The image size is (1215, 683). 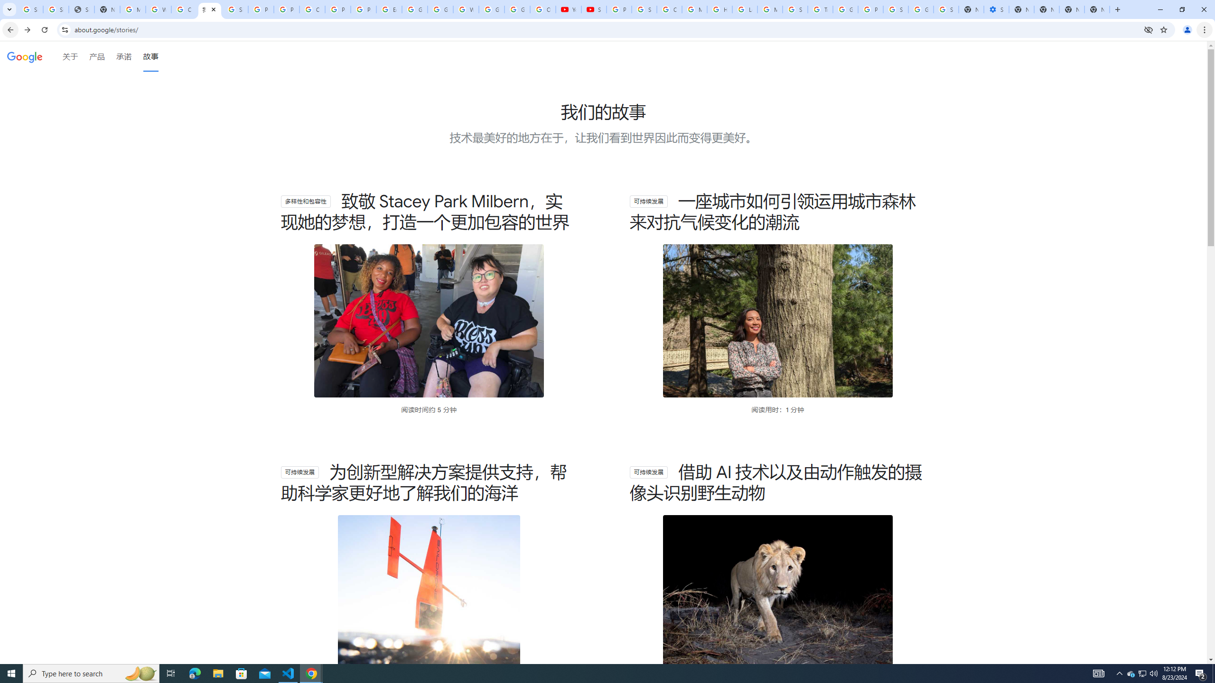 I want to click on YouTube, so click(x=569, y=9).